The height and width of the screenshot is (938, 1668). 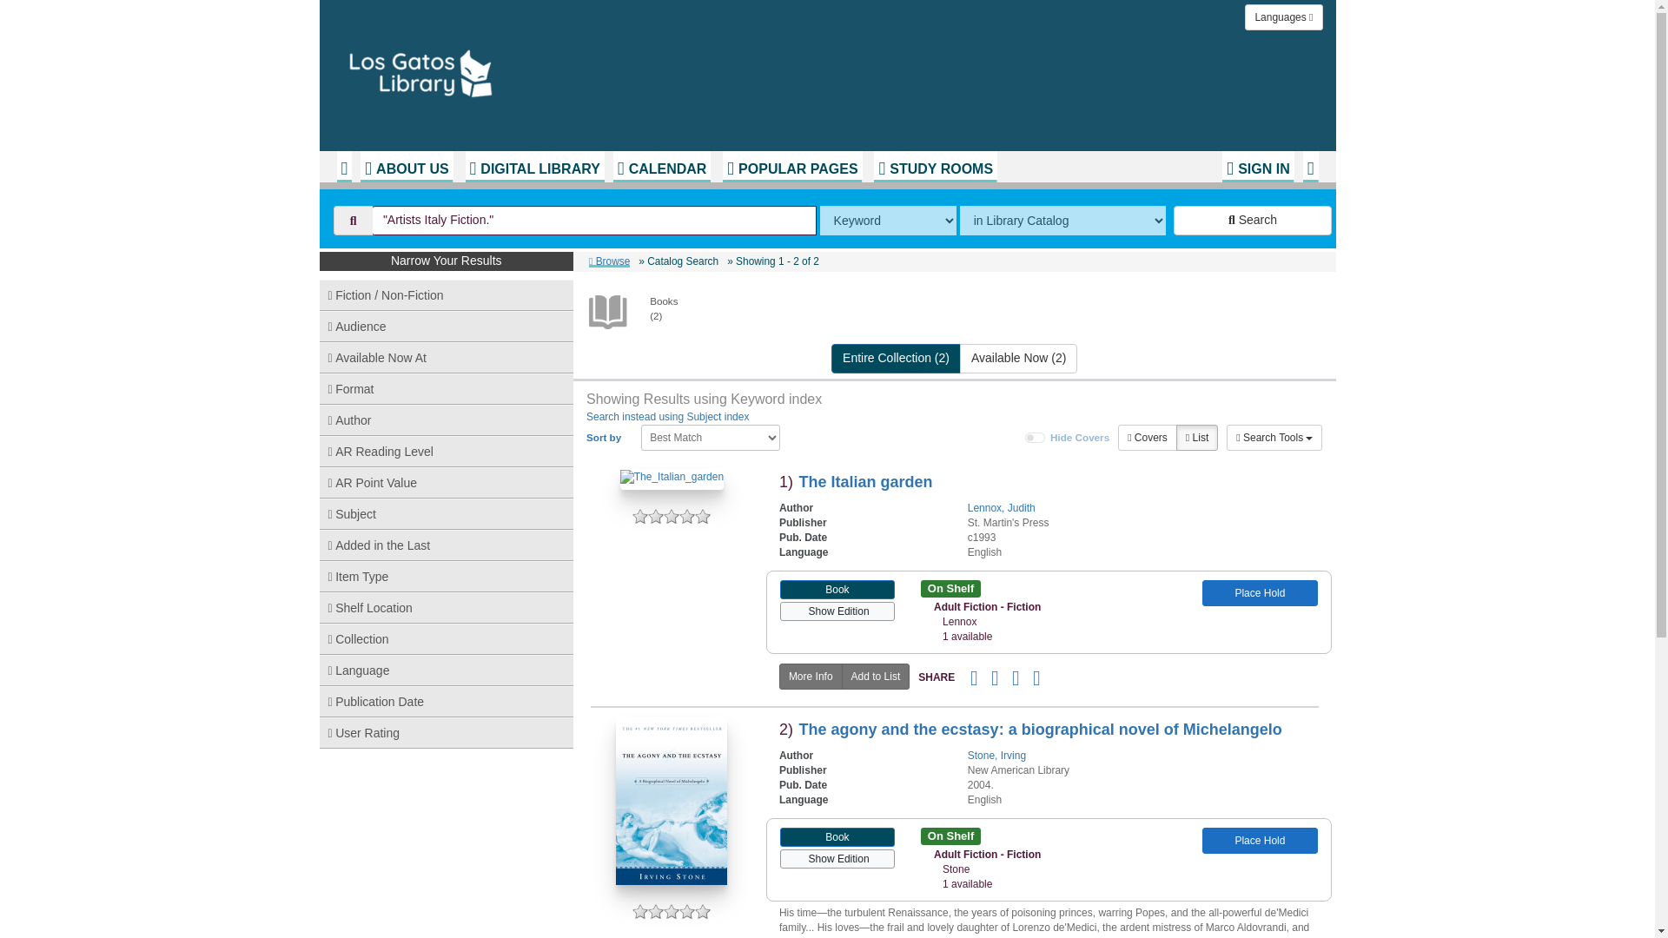 I want to click on POPULAR PAGES, so click(x=792, y=166).